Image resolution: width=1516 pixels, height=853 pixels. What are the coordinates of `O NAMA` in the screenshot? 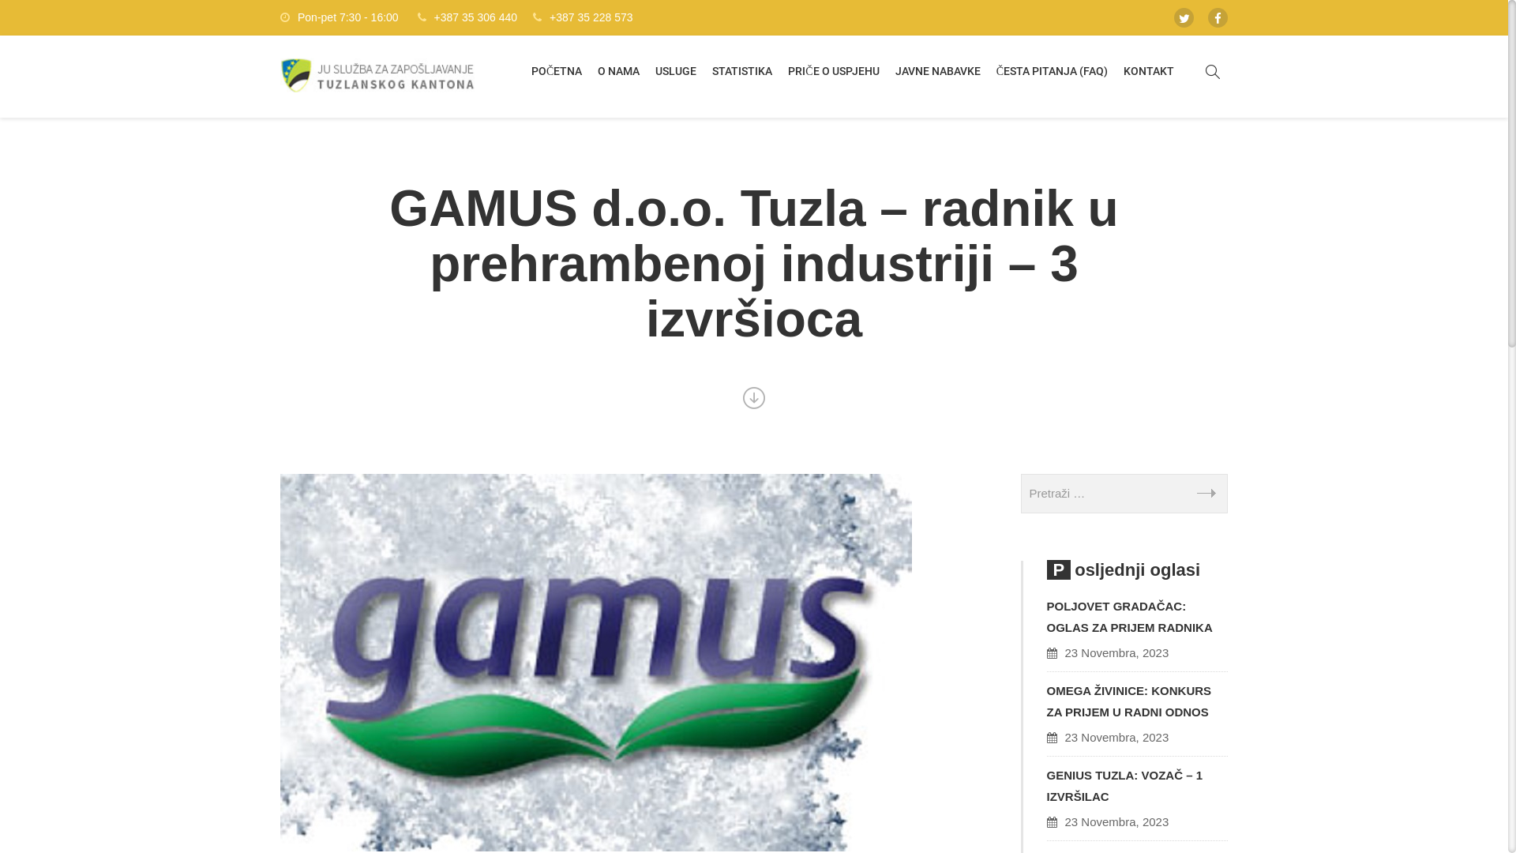 It's located at (619, 71).